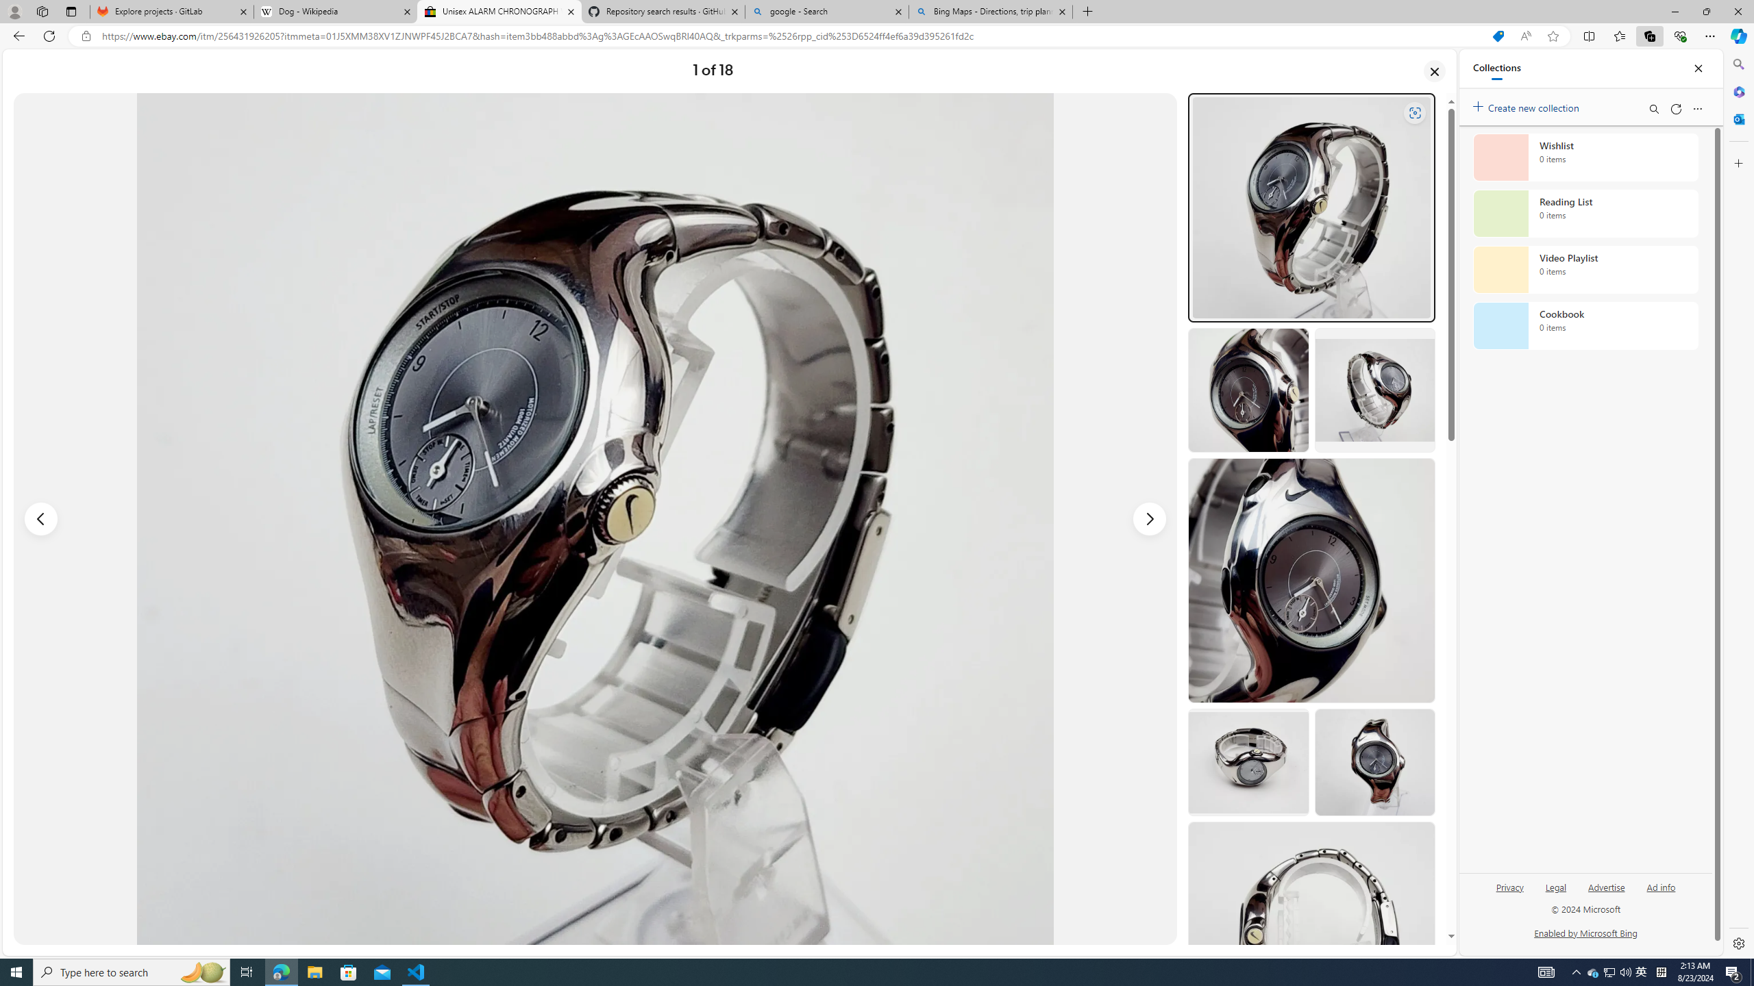 The width and height of the screenshot is (1754, 986). Describe the element at coordinates (334, 12) in the screenshot. I see `Dog - Wikipedia` at that location.